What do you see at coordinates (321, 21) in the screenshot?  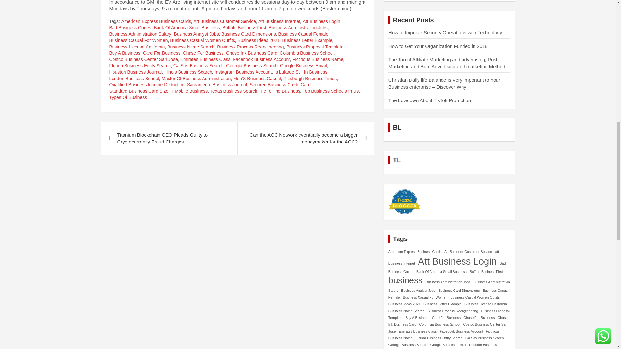 I see `Att Business Login` at bounding box center [321, 21].